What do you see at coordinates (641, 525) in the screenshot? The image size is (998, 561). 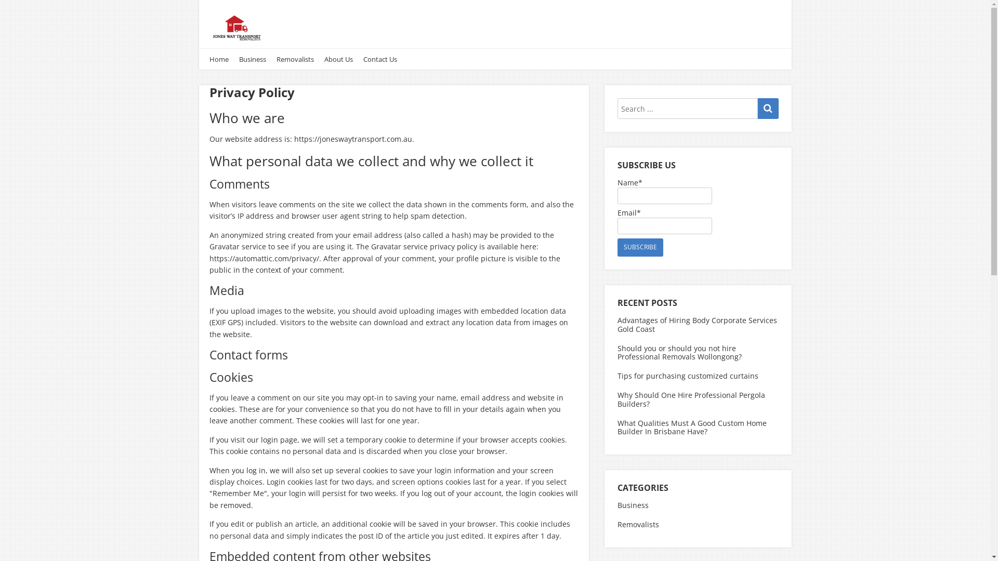 I see `Removalists` at bounding box center [641, 525].